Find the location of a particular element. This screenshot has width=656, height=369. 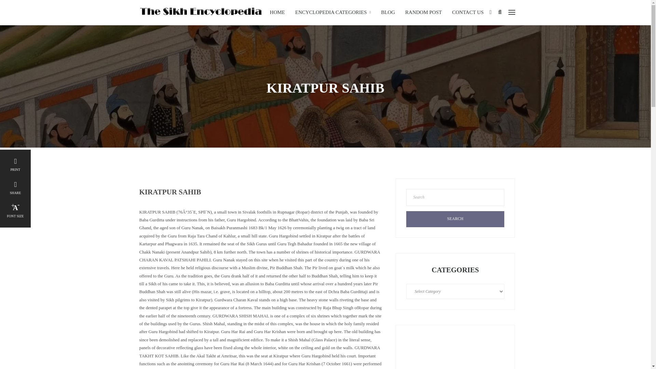

HOME is located at coordinates (277, 12).